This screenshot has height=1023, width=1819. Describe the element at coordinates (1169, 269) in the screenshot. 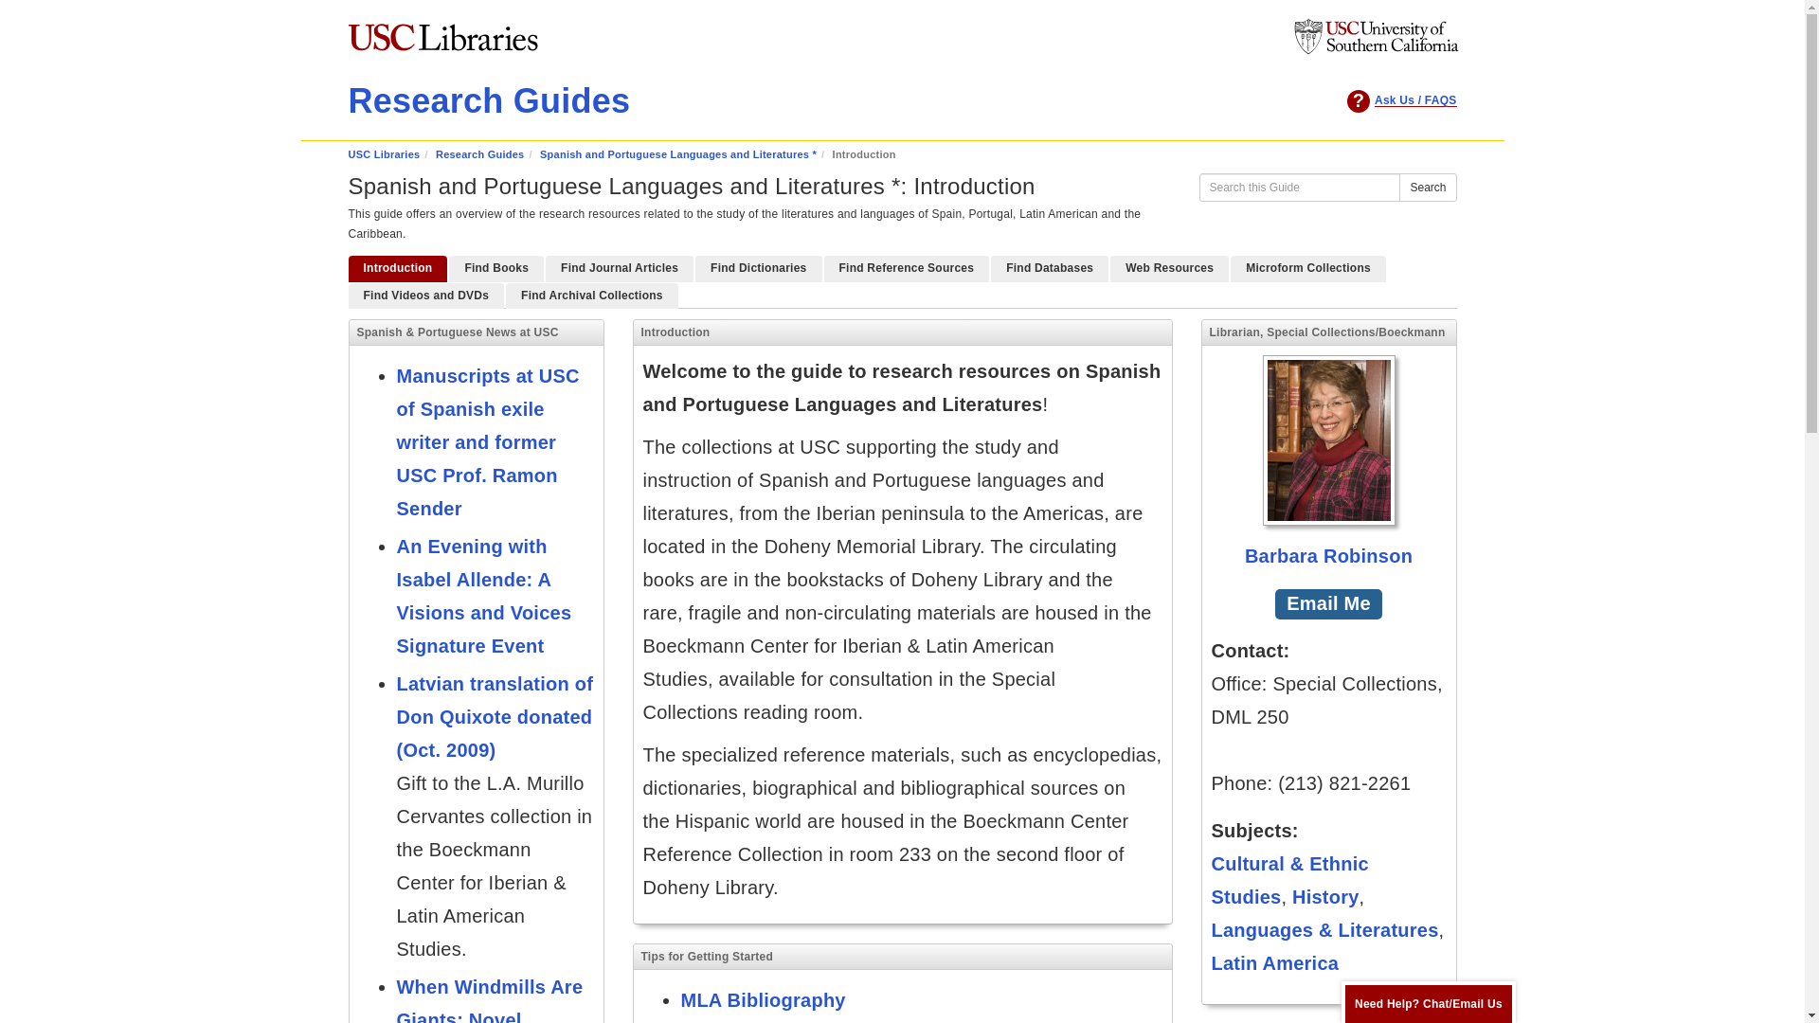

I see `Web Resources` at that location.